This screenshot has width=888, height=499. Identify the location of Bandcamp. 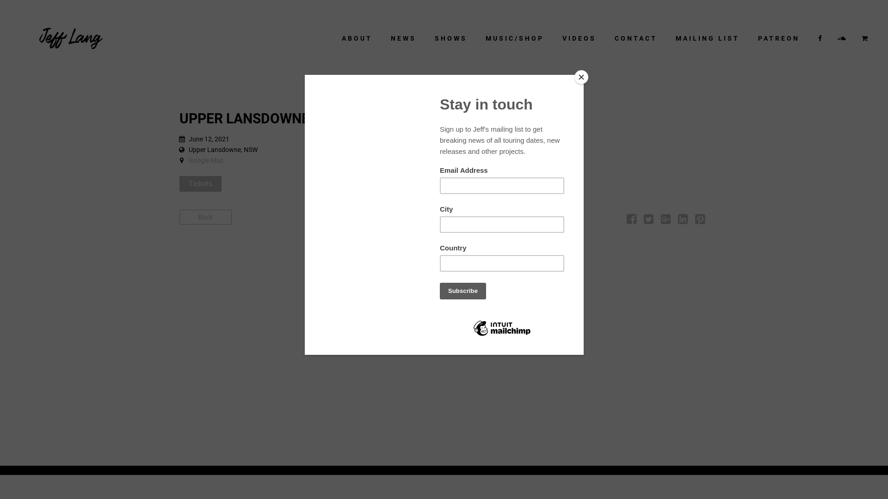
(866, 38).